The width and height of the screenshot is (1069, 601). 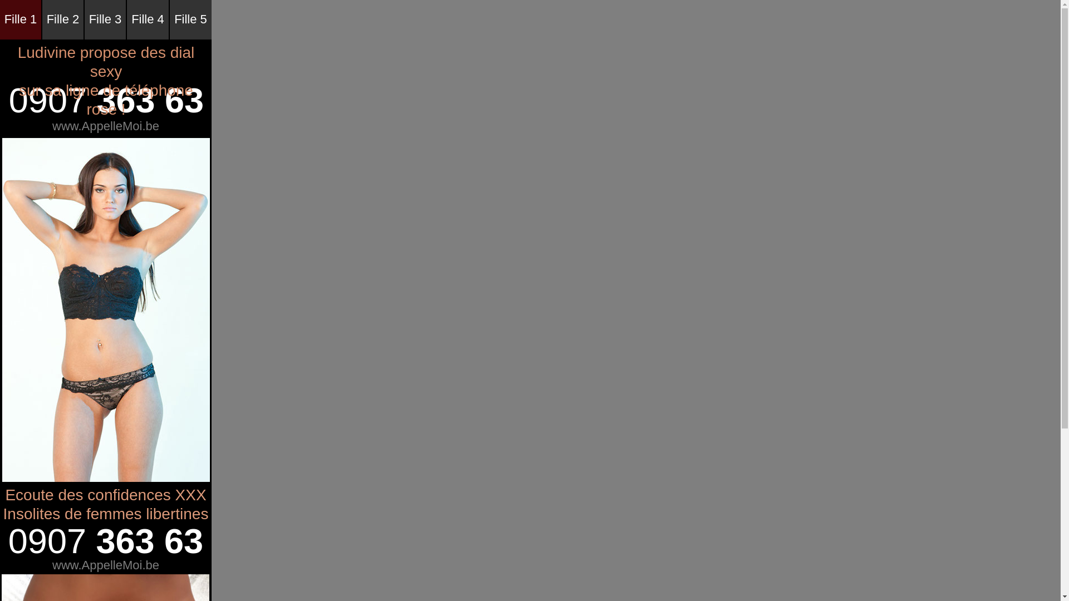 I want to click on Fille 1, so click(x=21, y=20).